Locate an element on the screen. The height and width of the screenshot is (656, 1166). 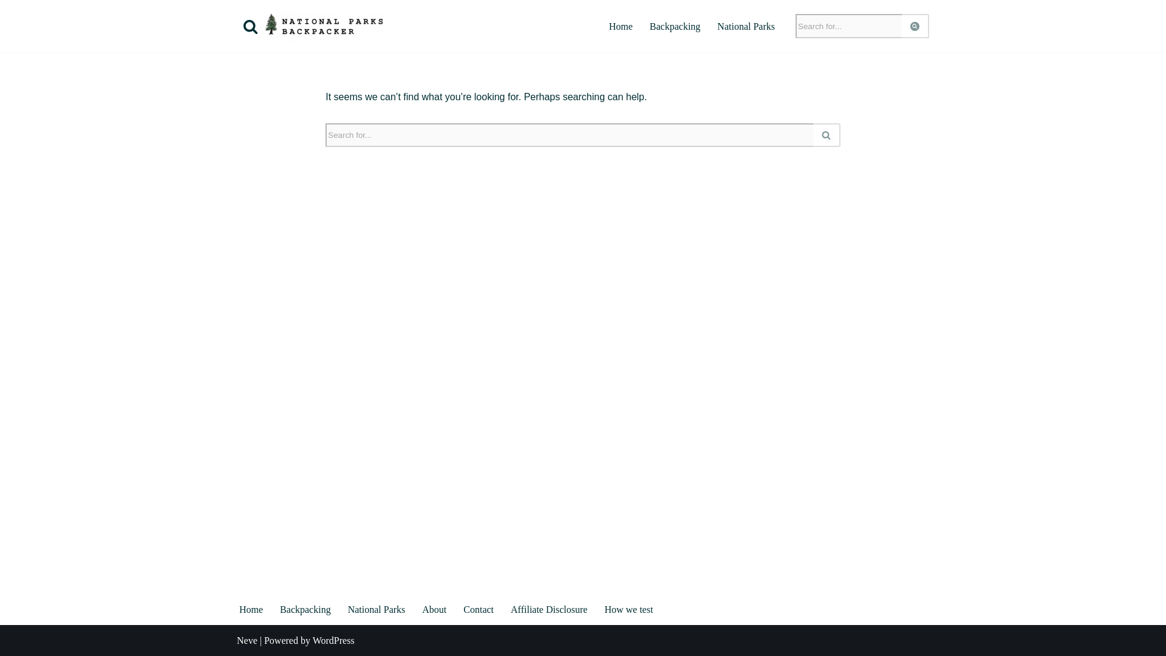
Backpacking is located at coordinates (305, 610).